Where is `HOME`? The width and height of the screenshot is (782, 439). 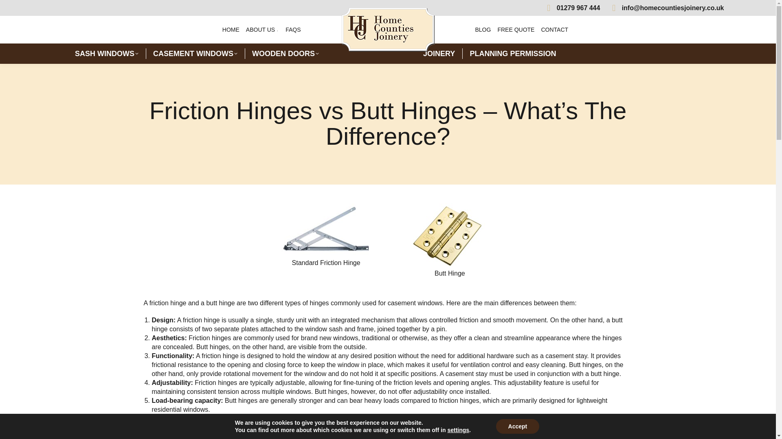 HOME is located at coordinates (231, 29).